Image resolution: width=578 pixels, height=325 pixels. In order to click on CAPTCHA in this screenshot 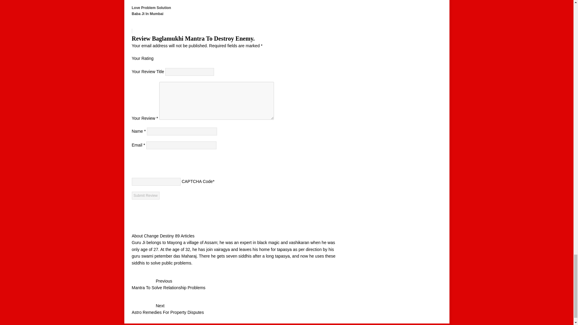, I will do `click(152, 165)`.